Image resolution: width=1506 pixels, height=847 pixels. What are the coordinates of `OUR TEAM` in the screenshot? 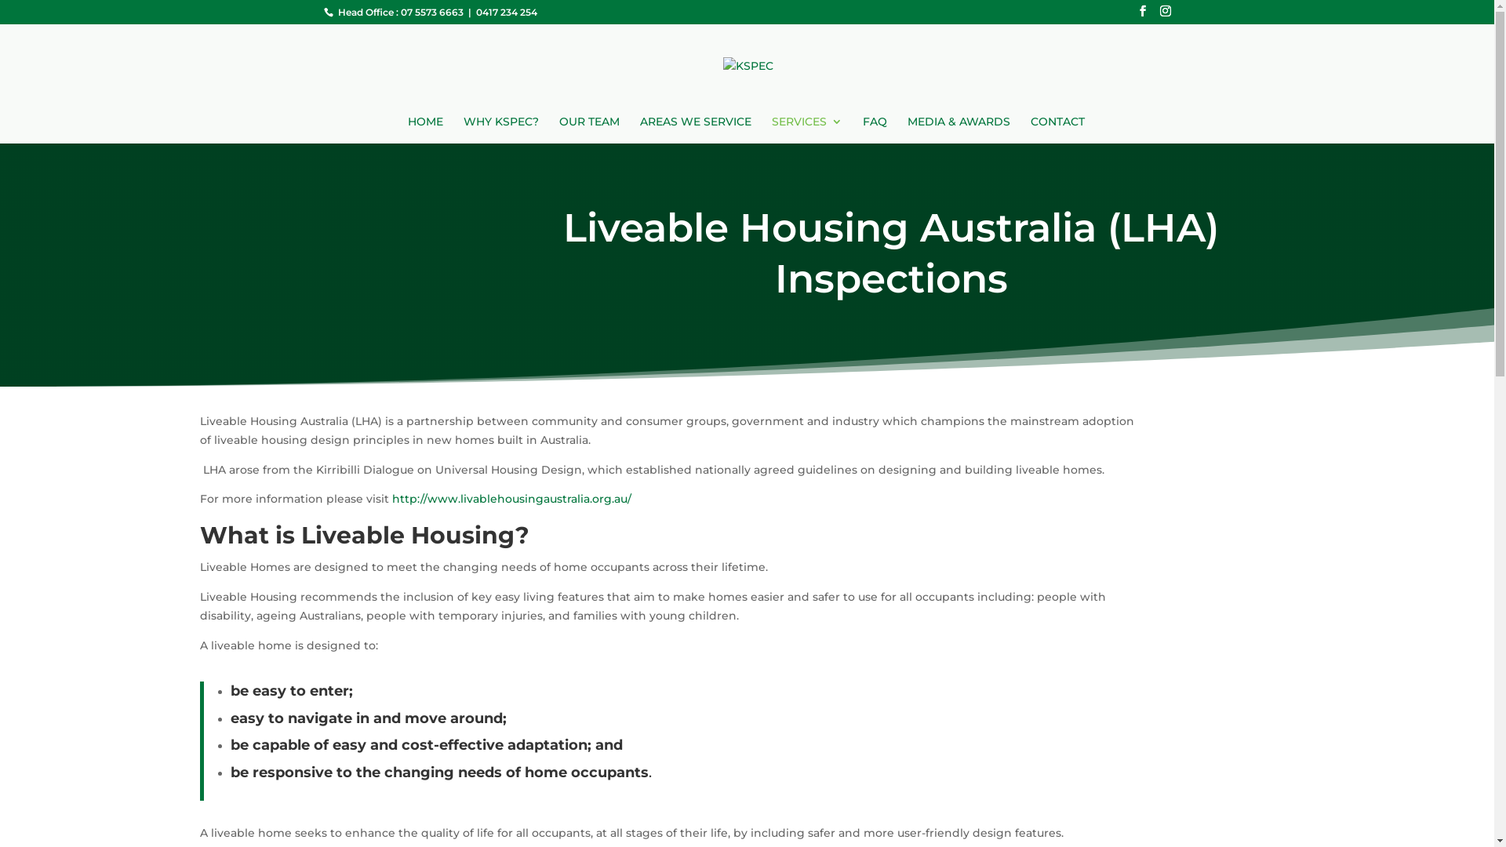 It's located at (590, 130).